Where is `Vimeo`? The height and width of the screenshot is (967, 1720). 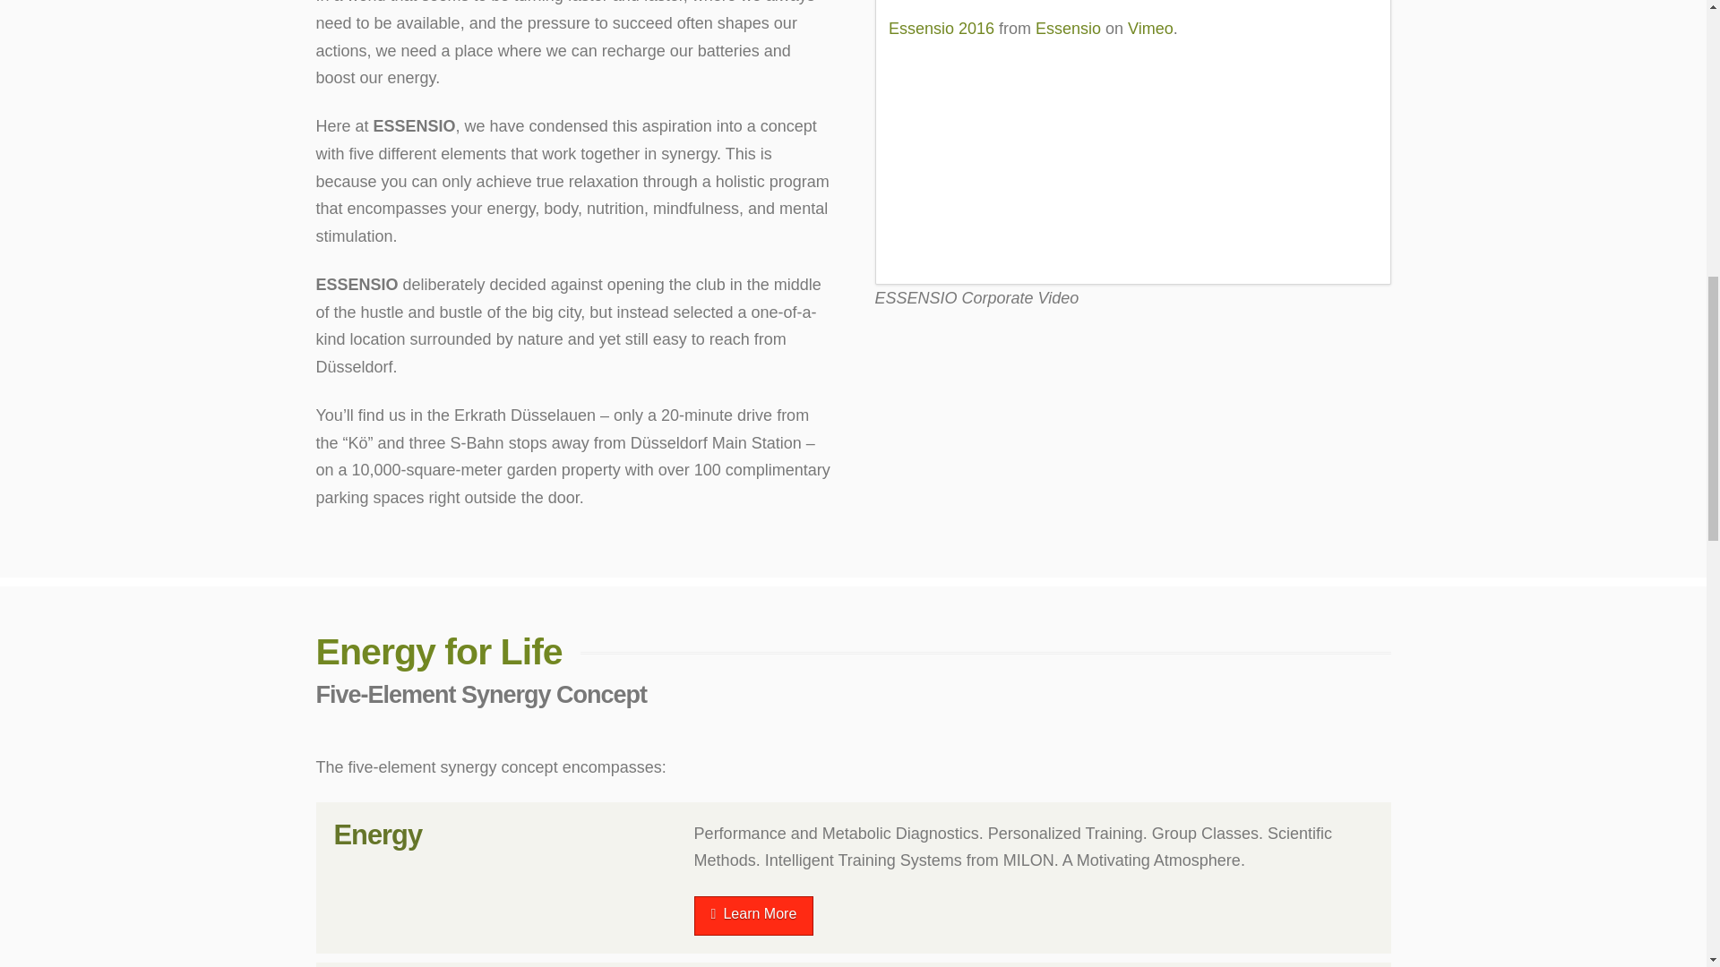
Vimeo is located at coordinates (1150, 29).